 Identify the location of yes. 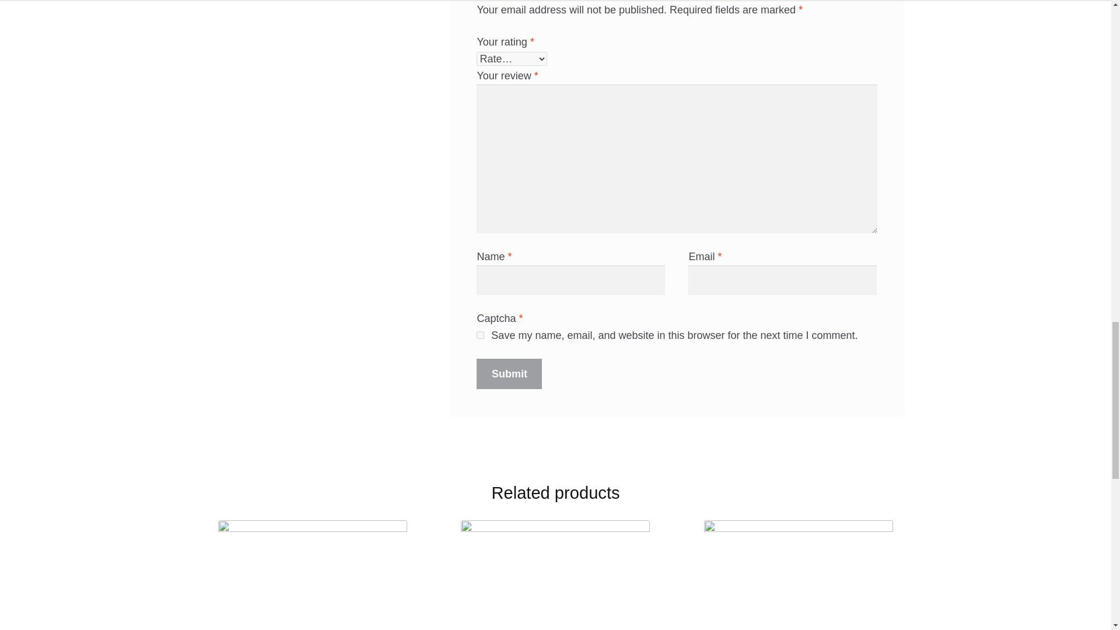
(480, 335).